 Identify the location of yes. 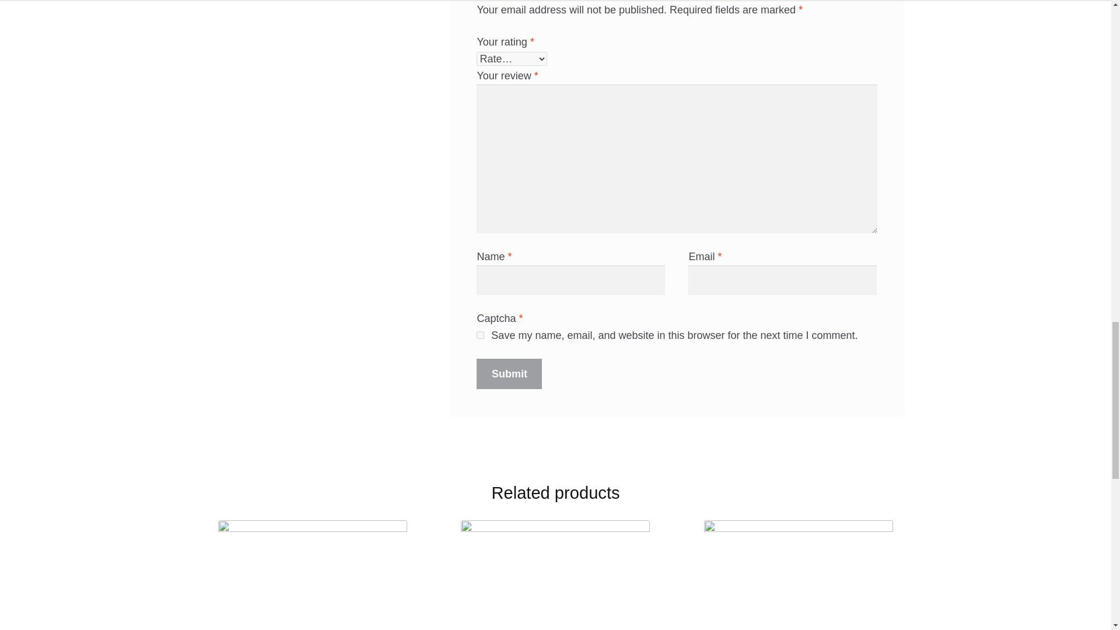
(480, 335).